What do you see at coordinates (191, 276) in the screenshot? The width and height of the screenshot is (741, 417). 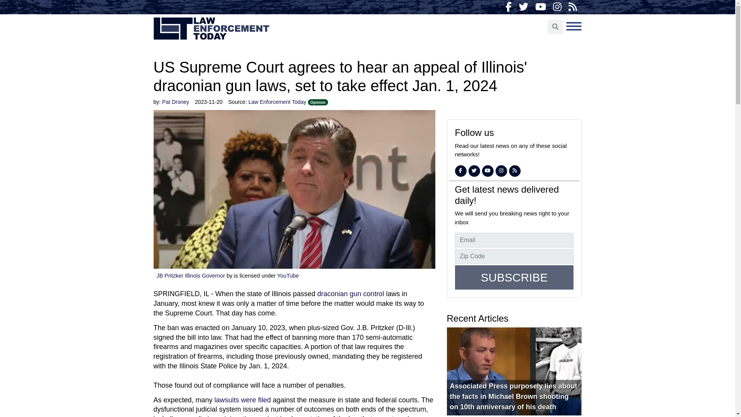 I see `JB Pritzker Illinois Governor` at bounding box center [191, 276].